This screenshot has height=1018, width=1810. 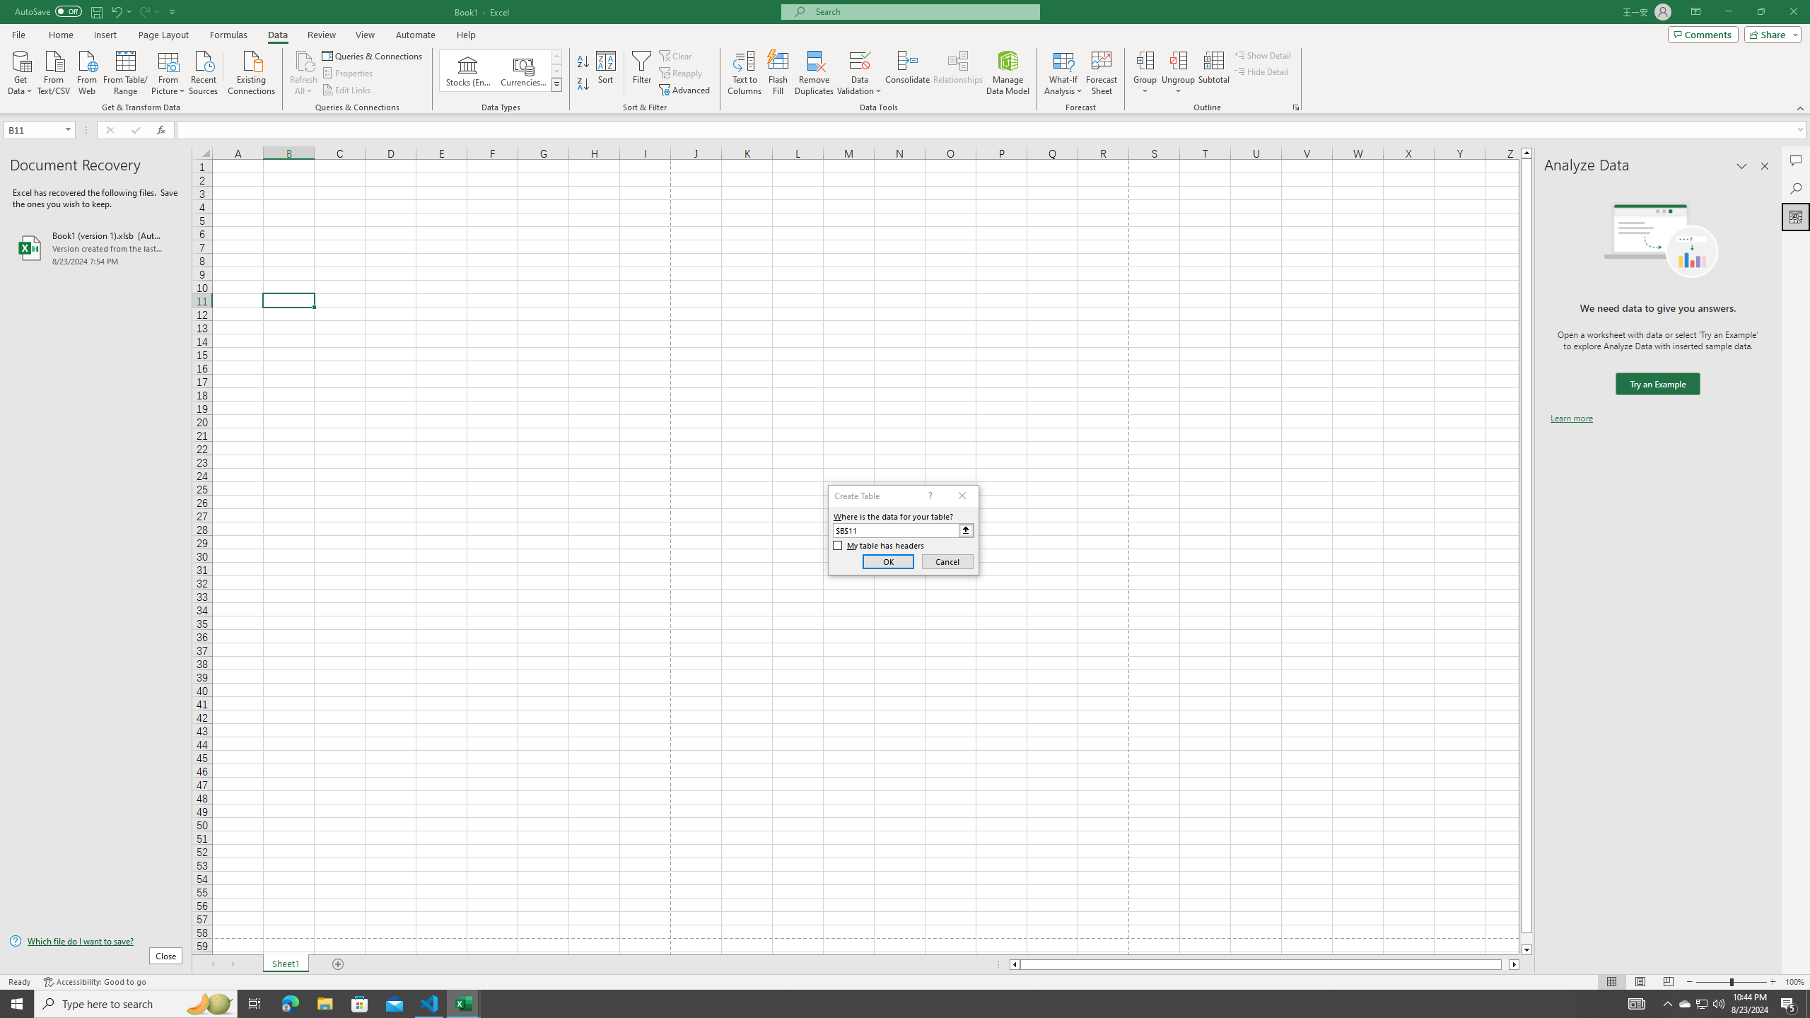 What do you see at coordinates (21, 71) in the screenshot?
I see `Get Data` at bounding box center [21, 71].